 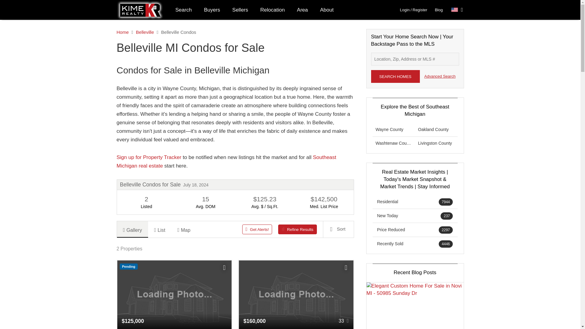 I want to click on Select Language, so click(x=457, y=10).